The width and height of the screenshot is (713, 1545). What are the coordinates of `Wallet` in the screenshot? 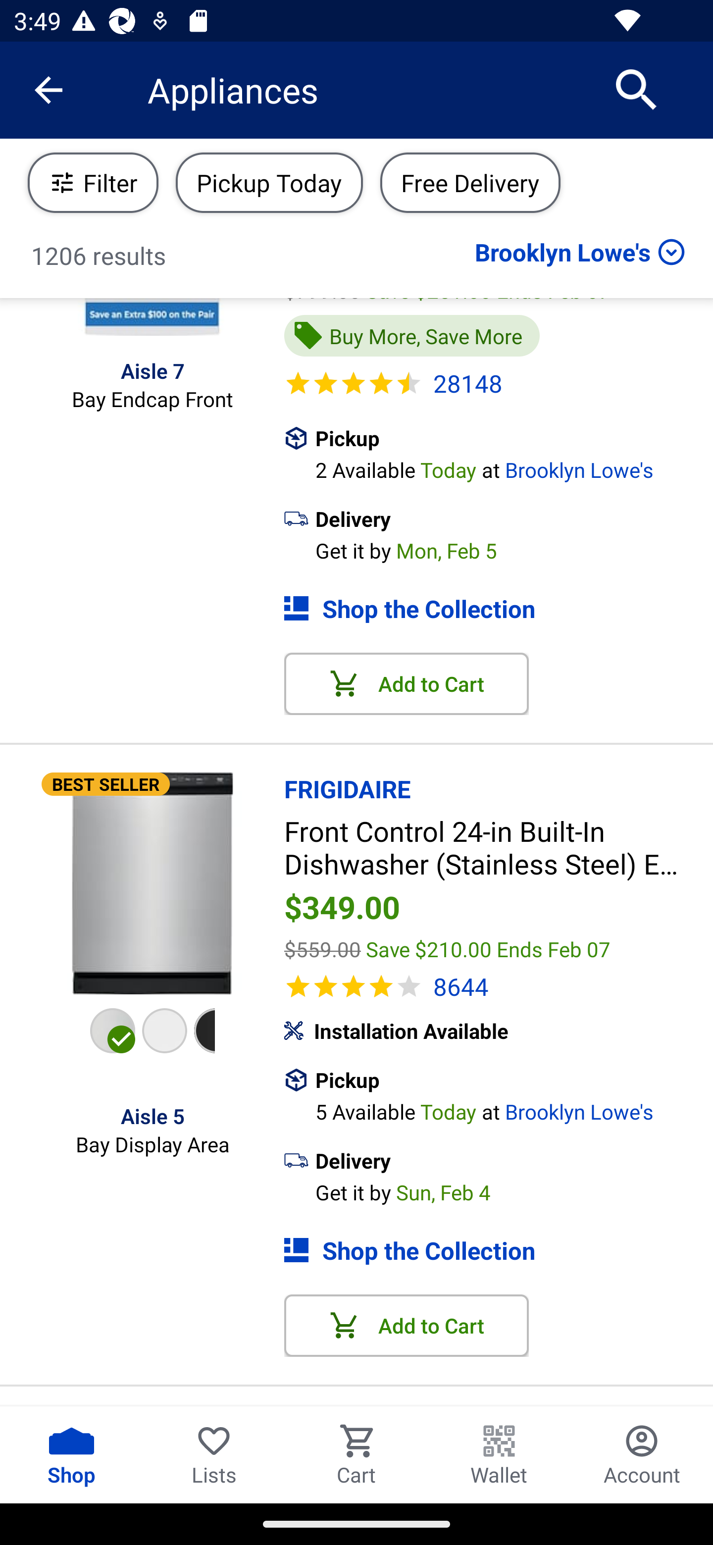 It's located at (499, 1454).